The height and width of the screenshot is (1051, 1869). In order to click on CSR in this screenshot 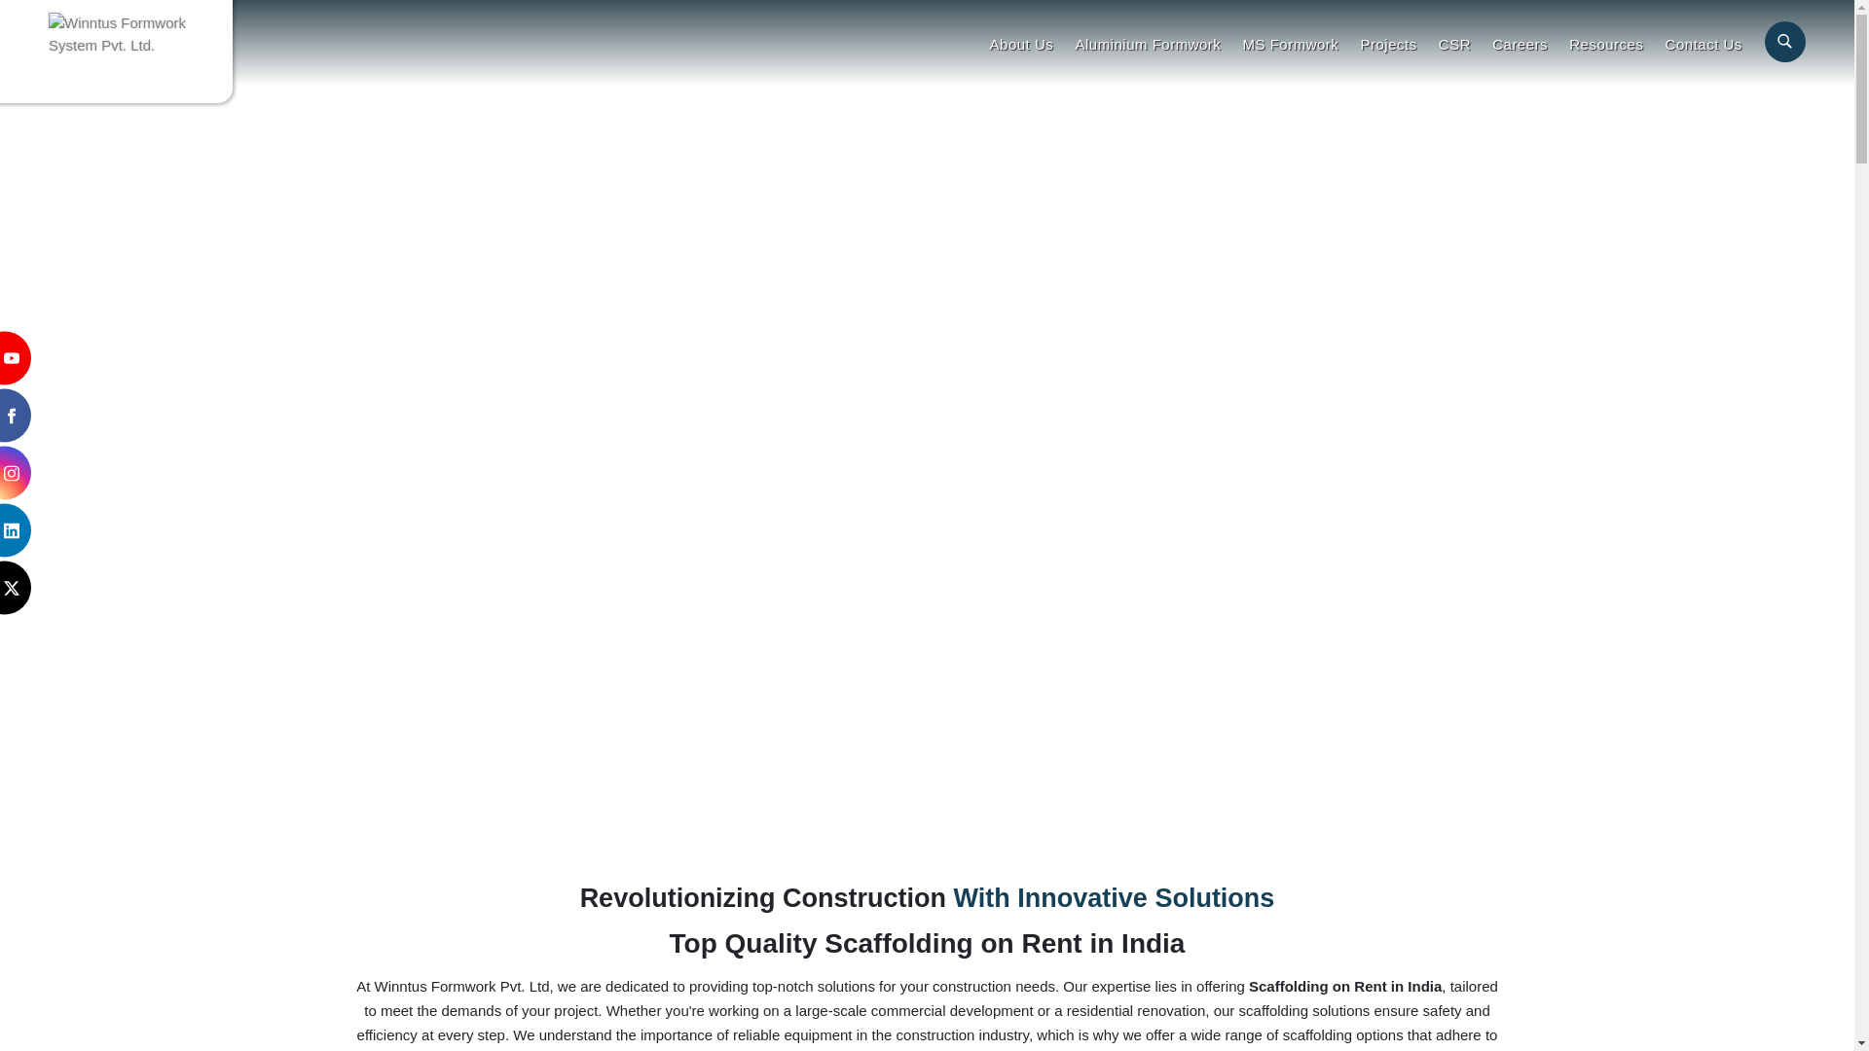, I will do `click(1454, 42)`.